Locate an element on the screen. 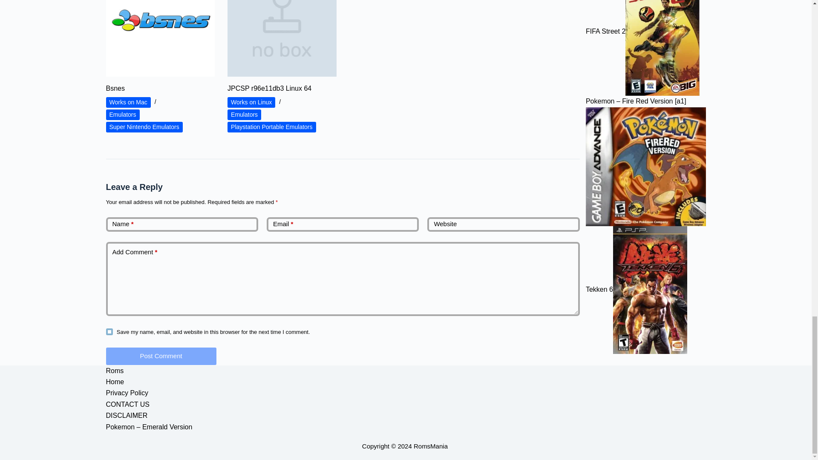  Tekken 6 is located at coordinates (650, 290).